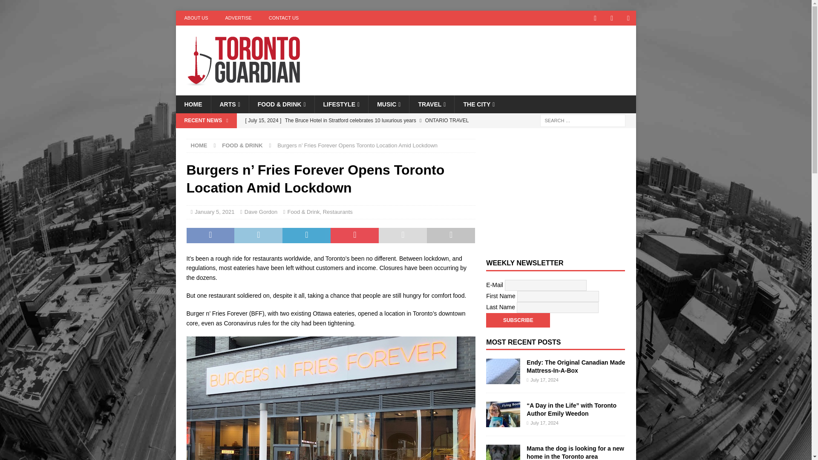 The width and height of the screenshot is (818, 460). I want to click on Homegrown Business: Amir Bahar of Pink Martini Collection, so click(358, 135).